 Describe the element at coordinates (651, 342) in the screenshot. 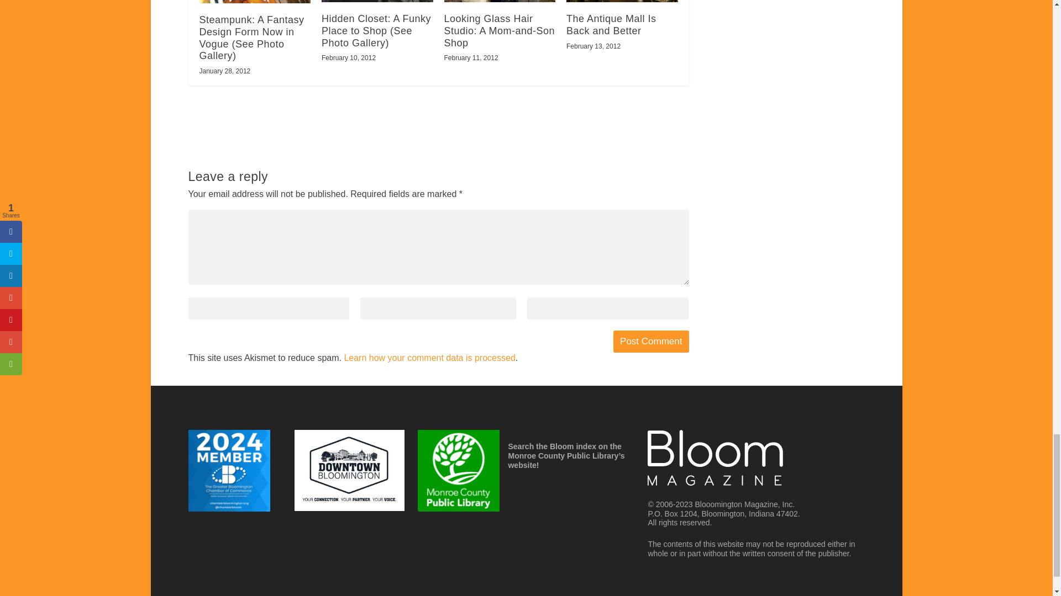

I see `Post Comment` at that location.